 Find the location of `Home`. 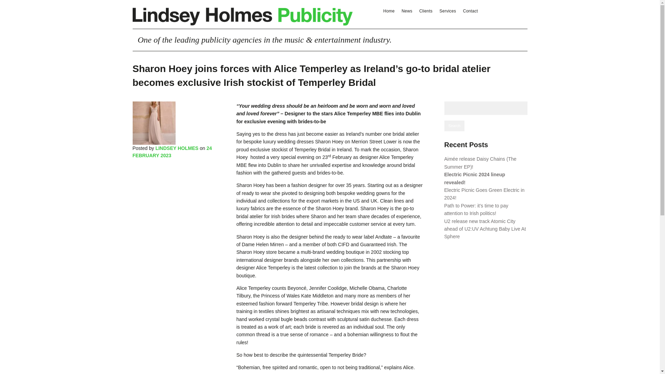

Home is located at coordinates (389, 11).